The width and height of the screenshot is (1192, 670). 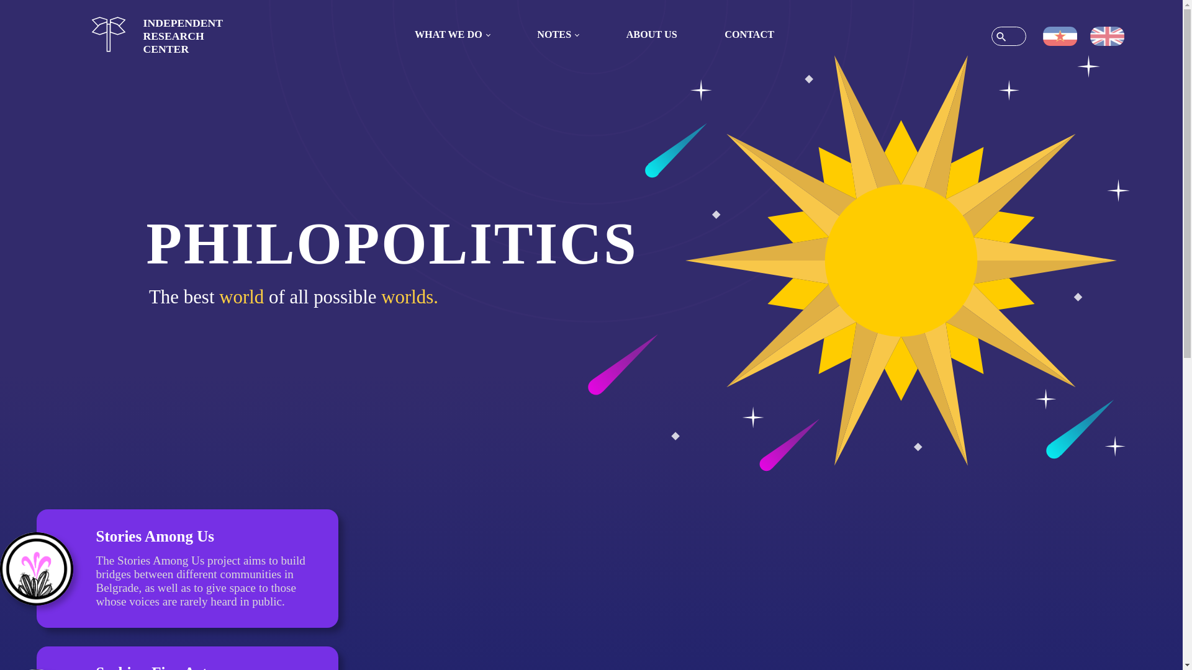 What do you see at coordinates (452, 35) in the screenshot?
I see `WHAT WE DO` at bounding box center [452, 35].